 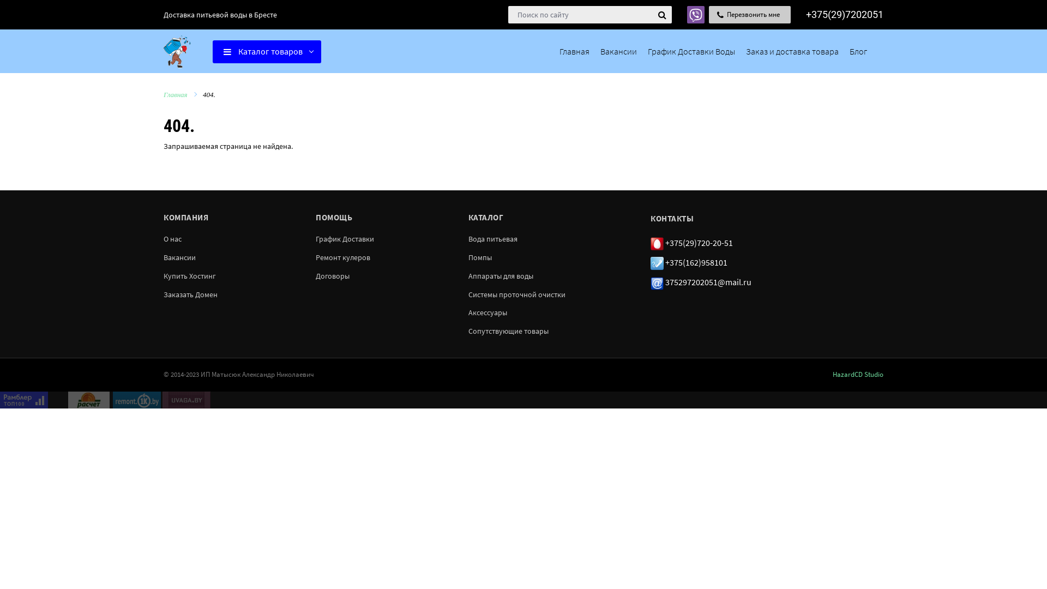 What do you see at coordinates (701, 282) in the screenshot?
I see `375297202051@mail.ru` at bounding box center [701, 282].